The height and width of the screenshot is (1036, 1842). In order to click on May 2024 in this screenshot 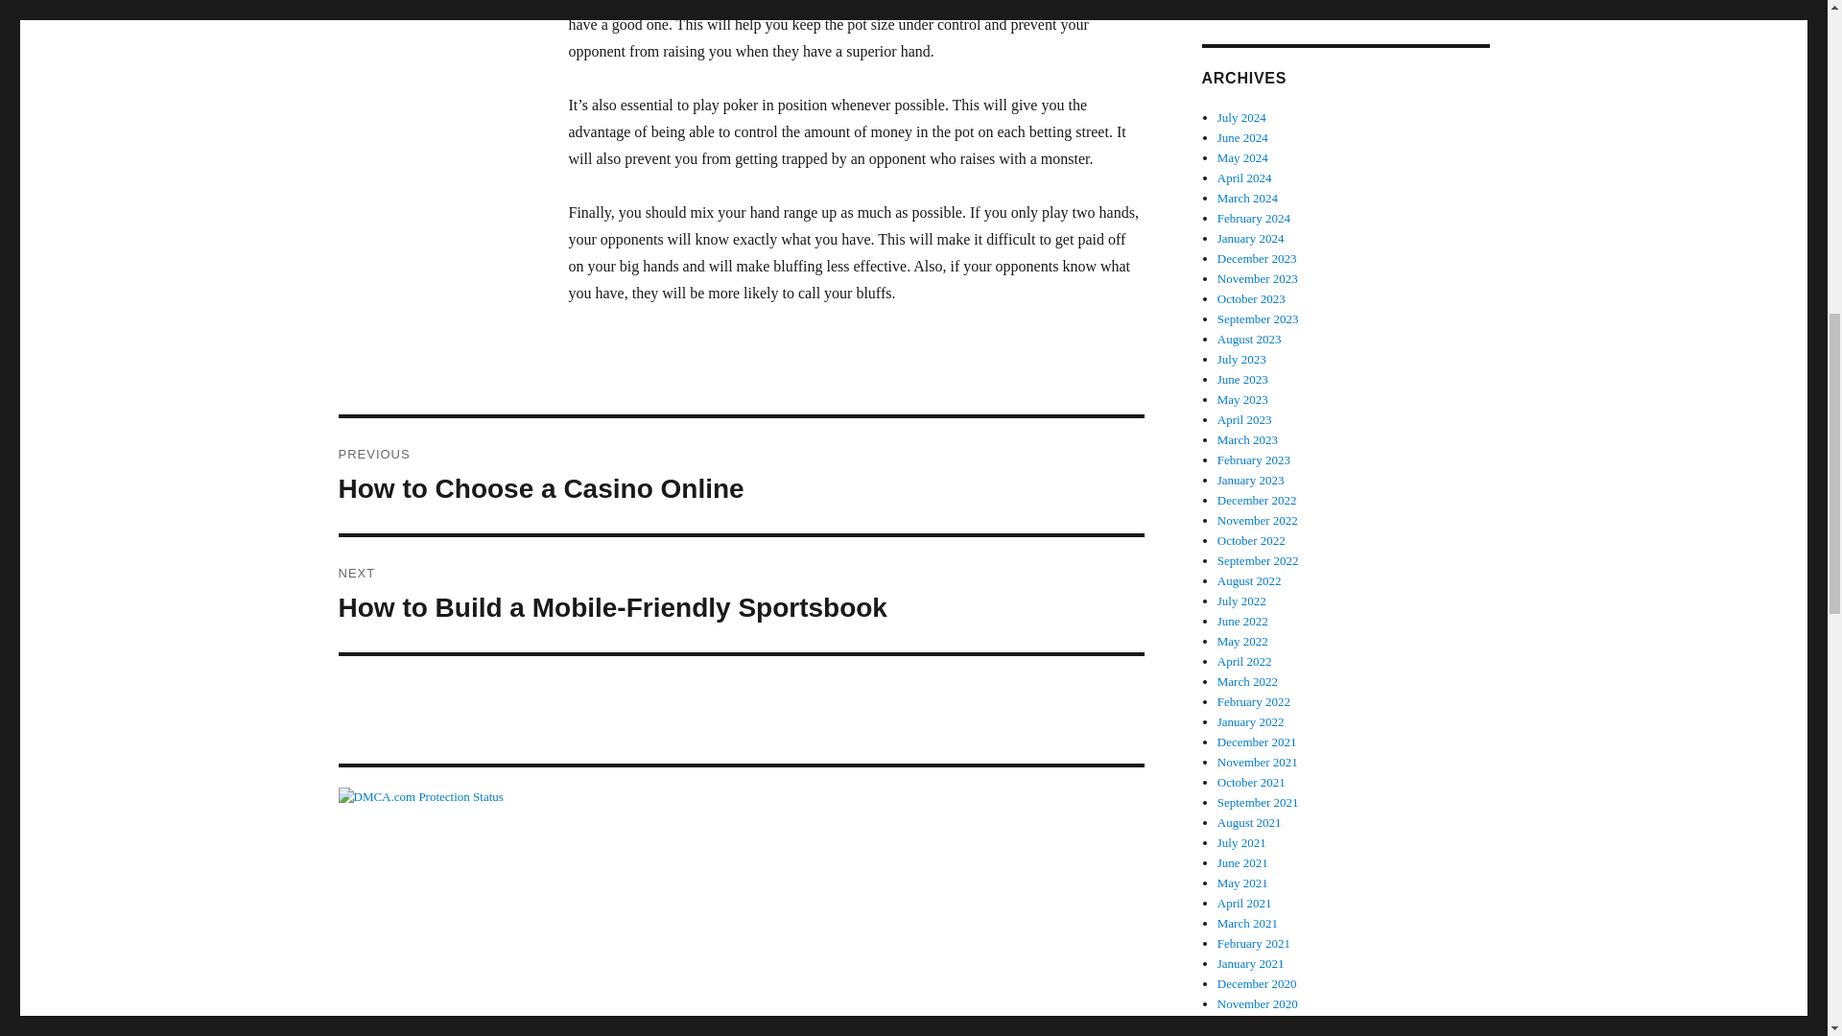, I will do `click(1243, 157)`.